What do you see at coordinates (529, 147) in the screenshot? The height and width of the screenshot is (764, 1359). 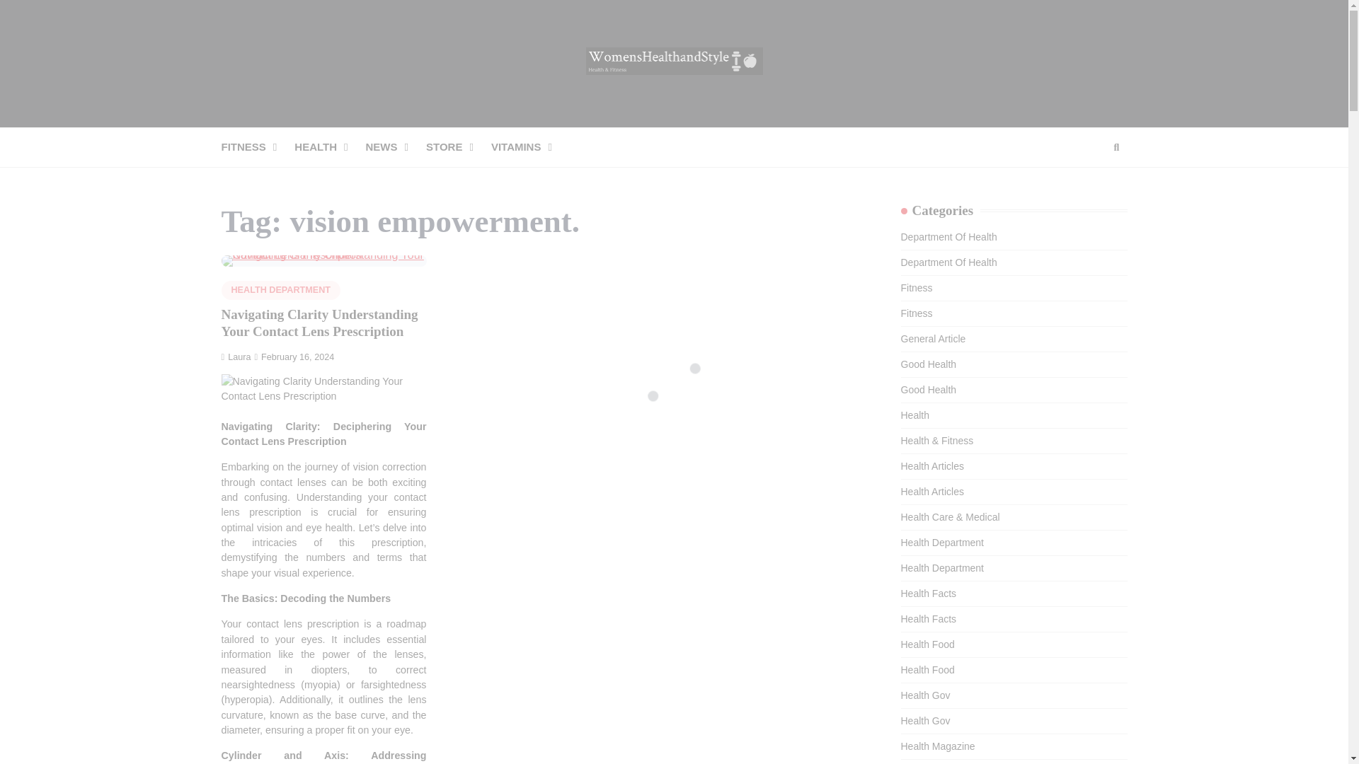 I see `VITAMINS` at bounding box center [529, 147].